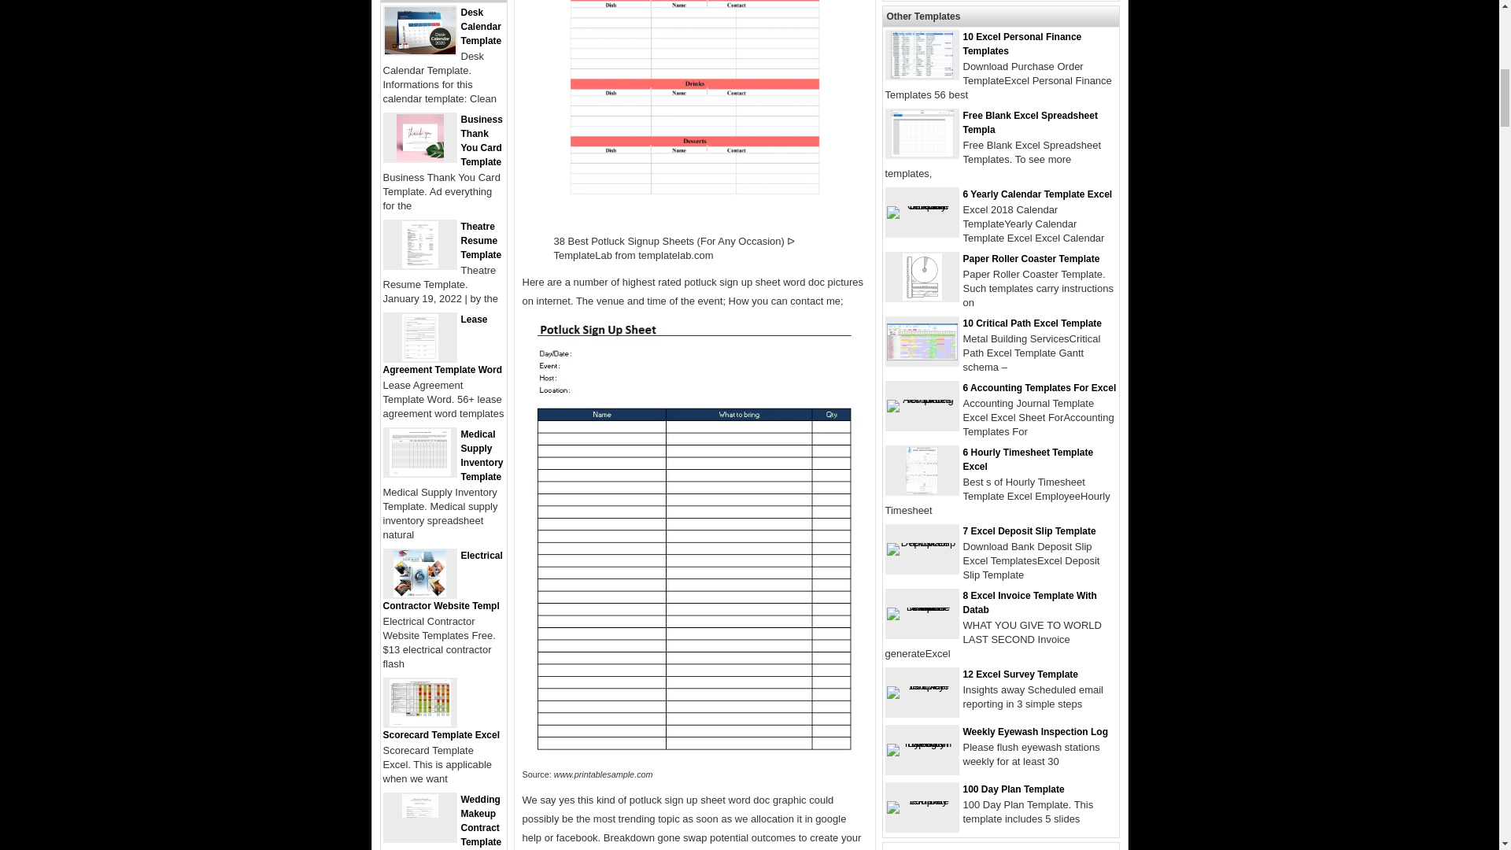 This screenshot has width=1511, height=850. What do you see at coordinates (441, 345) in the screenshot?
I see `Lease Agreement Template Word` at bounding box center [441, 345].